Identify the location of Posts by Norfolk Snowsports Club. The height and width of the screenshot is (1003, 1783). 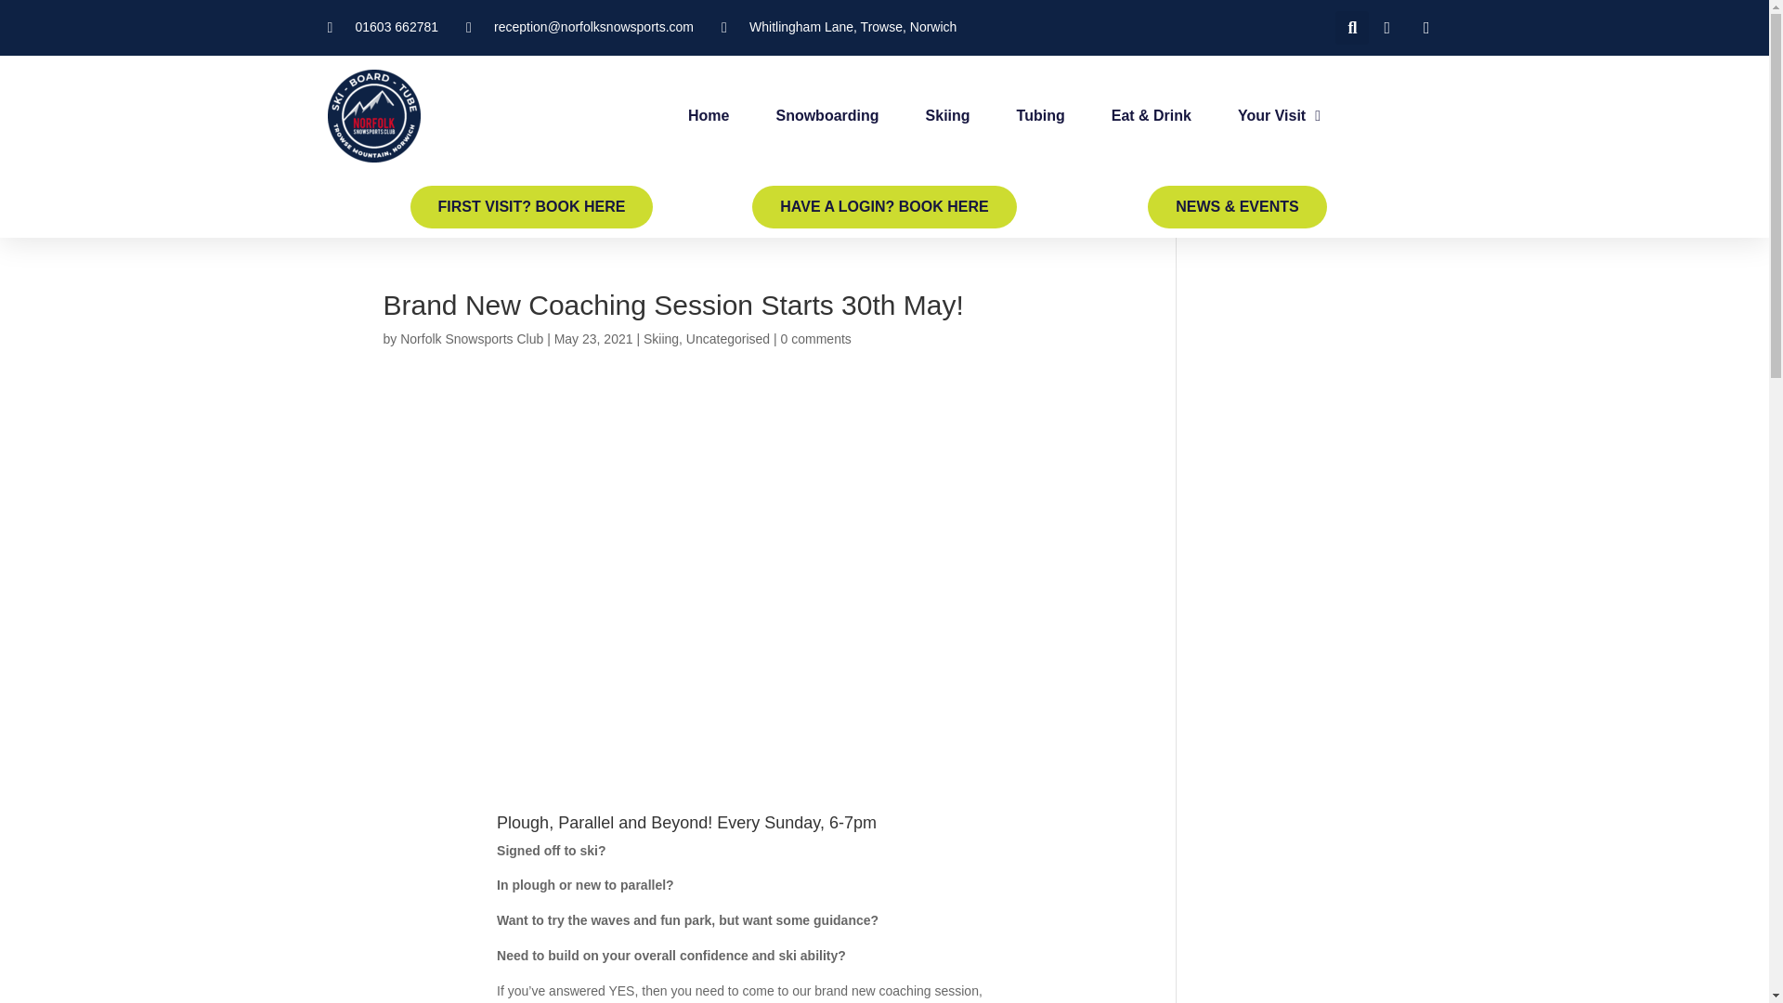
(472, 338).